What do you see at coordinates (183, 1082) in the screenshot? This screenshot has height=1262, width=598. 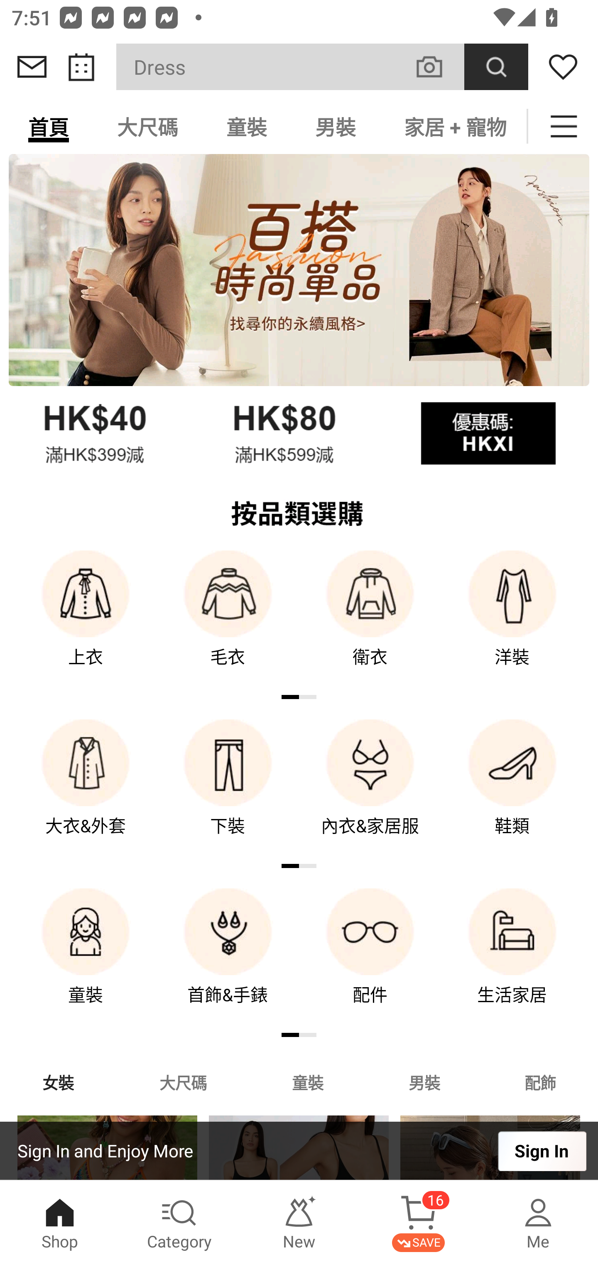 I see `大尺碼` at bounding box center [183, 1082].